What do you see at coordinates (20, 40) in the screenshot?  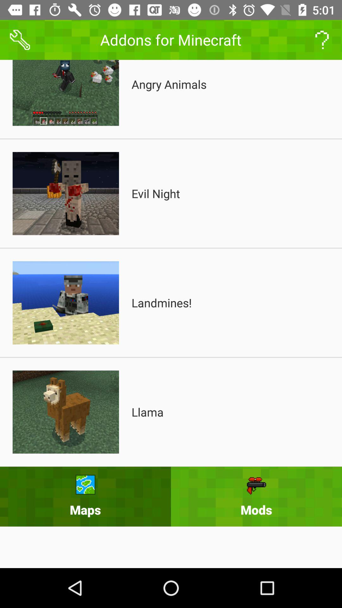 I see `turn off the item next to the addons for minecraft` at bounding box center [20, 40].